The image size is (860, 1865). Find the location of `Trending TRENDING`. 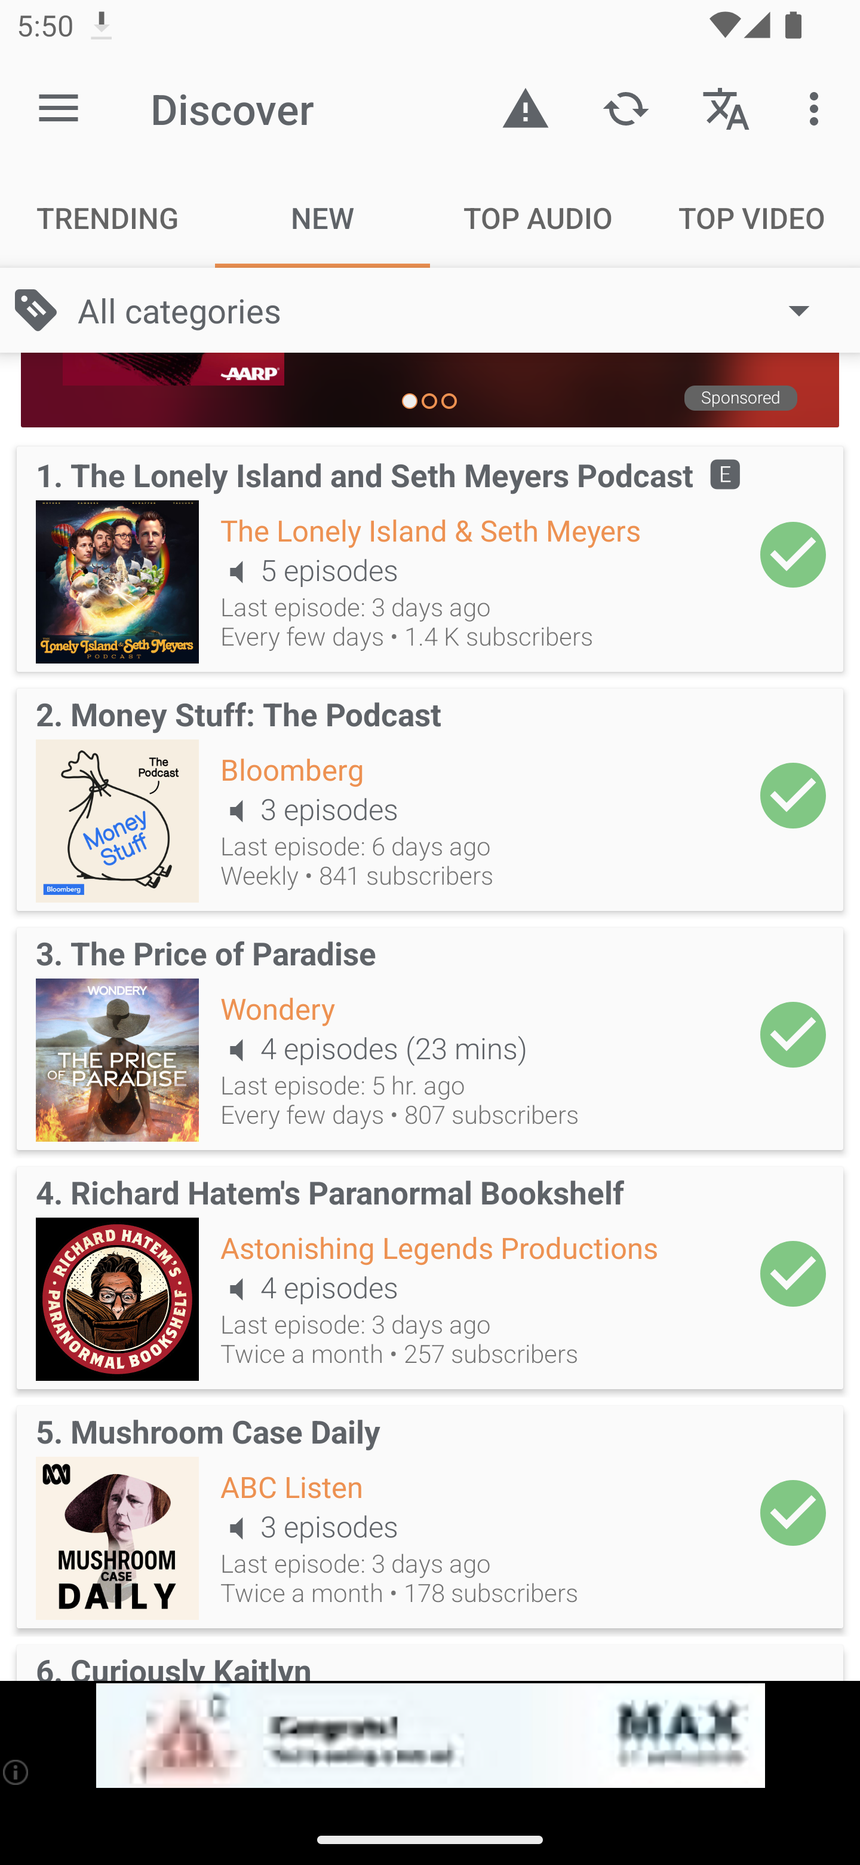

Trending TRENDING is located at coordinates (107, 218).